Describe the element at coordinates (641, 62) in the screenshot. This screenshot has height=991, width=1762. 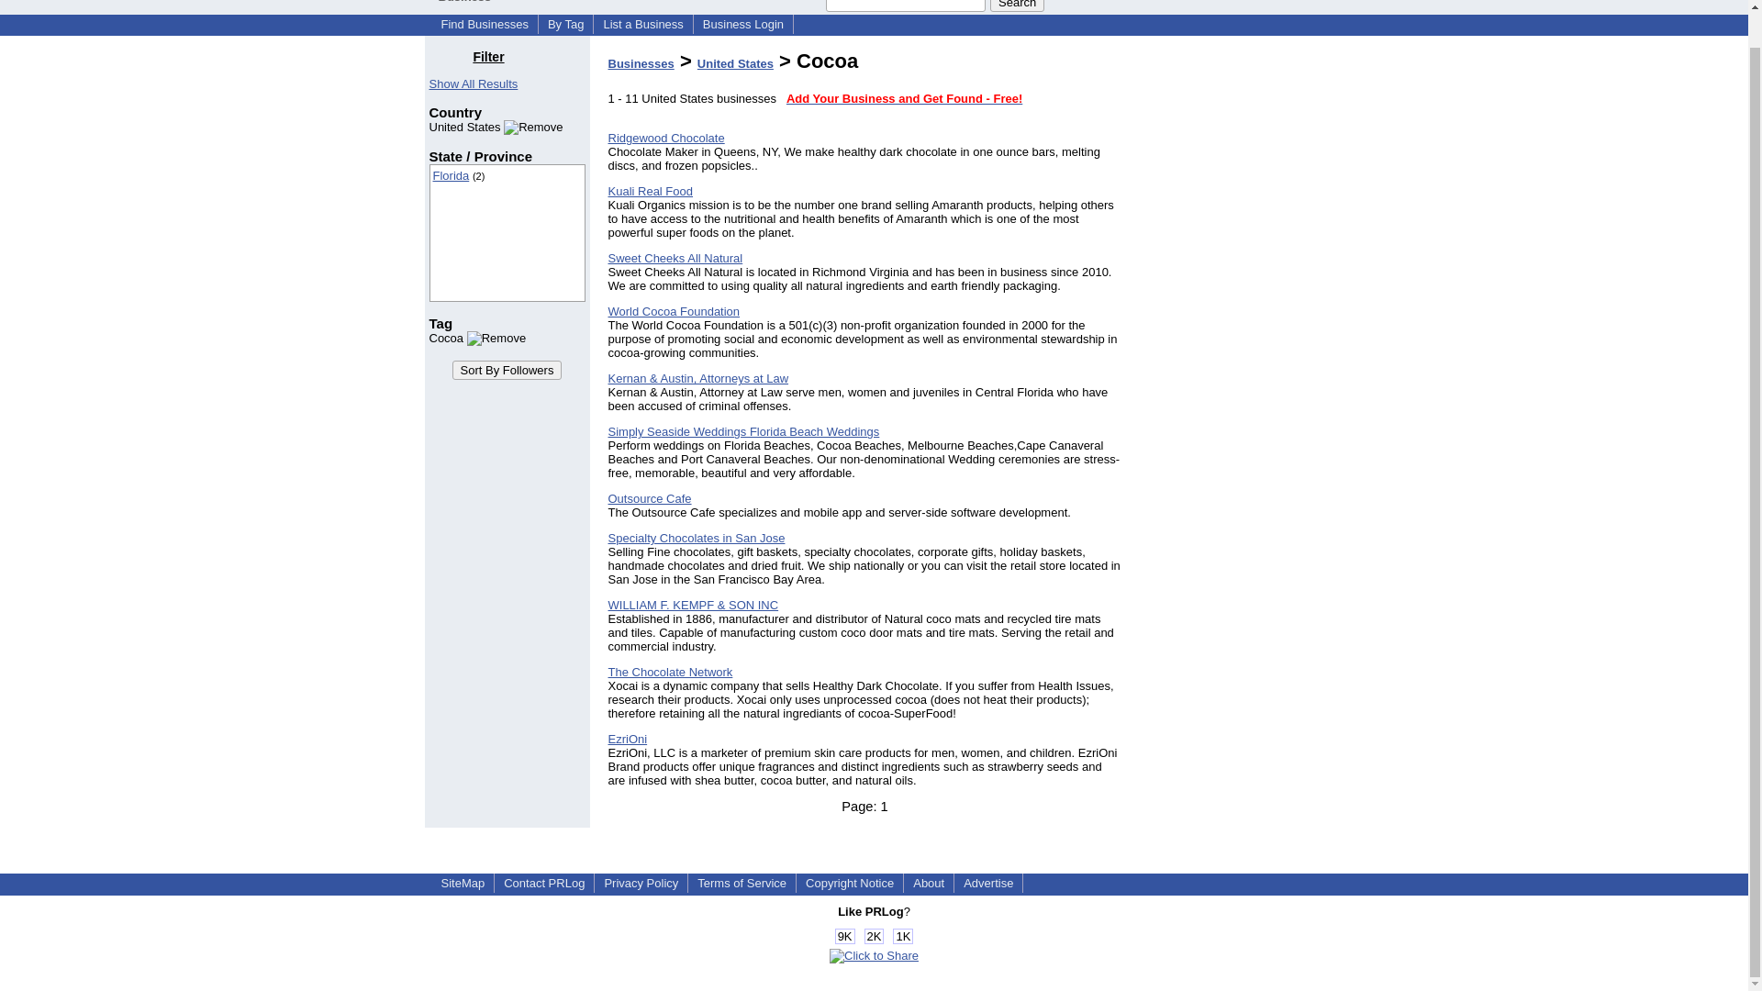
I see `Businesses` at that location.